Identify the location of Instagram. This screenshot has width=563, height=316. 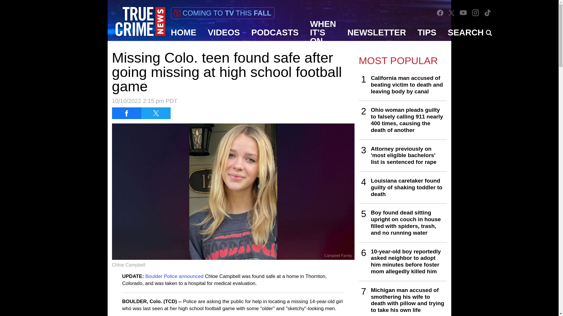
(476, 13).